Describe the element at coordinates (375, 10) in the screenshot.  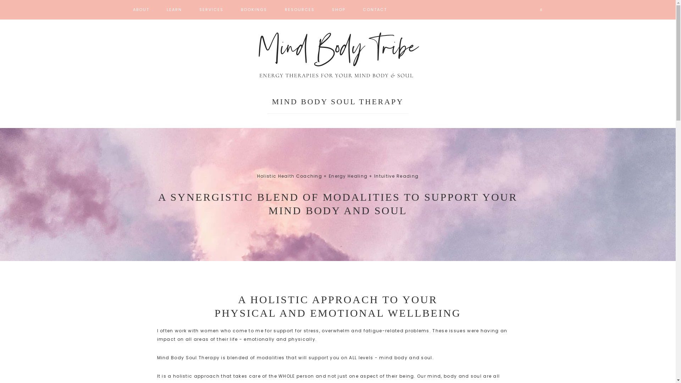
I see `CONTACT` at that location.